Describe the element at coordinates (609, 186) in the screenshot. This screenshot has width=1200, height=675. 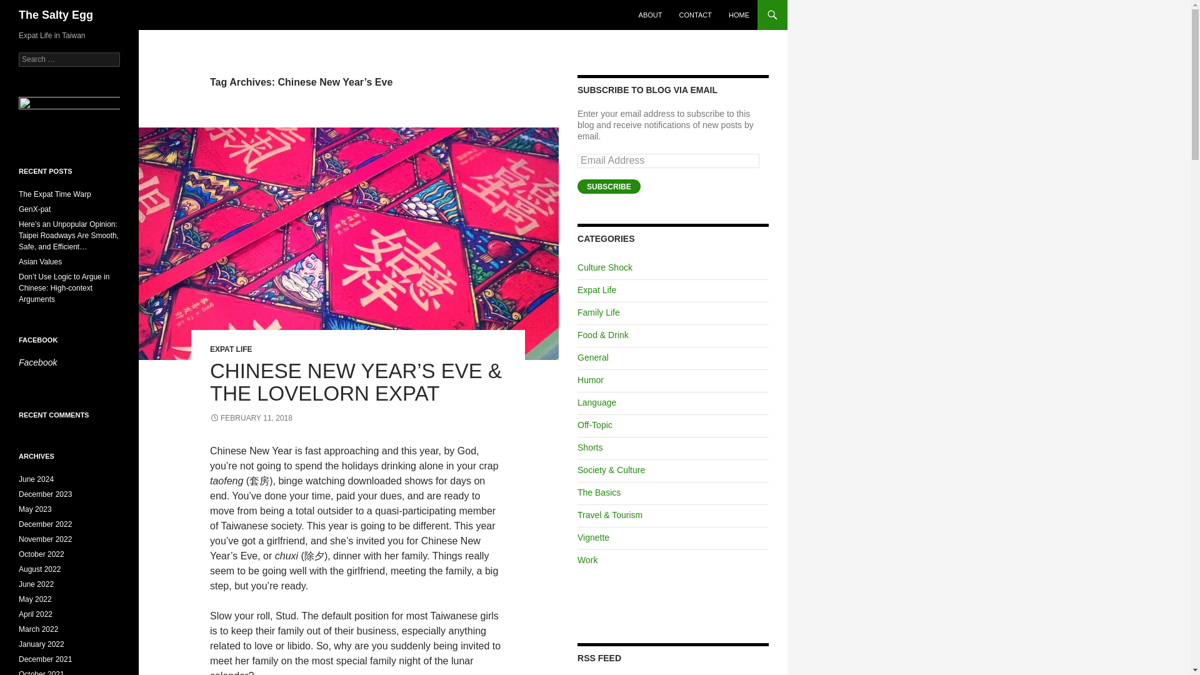
I see `SUBSCRIBE` at that location.